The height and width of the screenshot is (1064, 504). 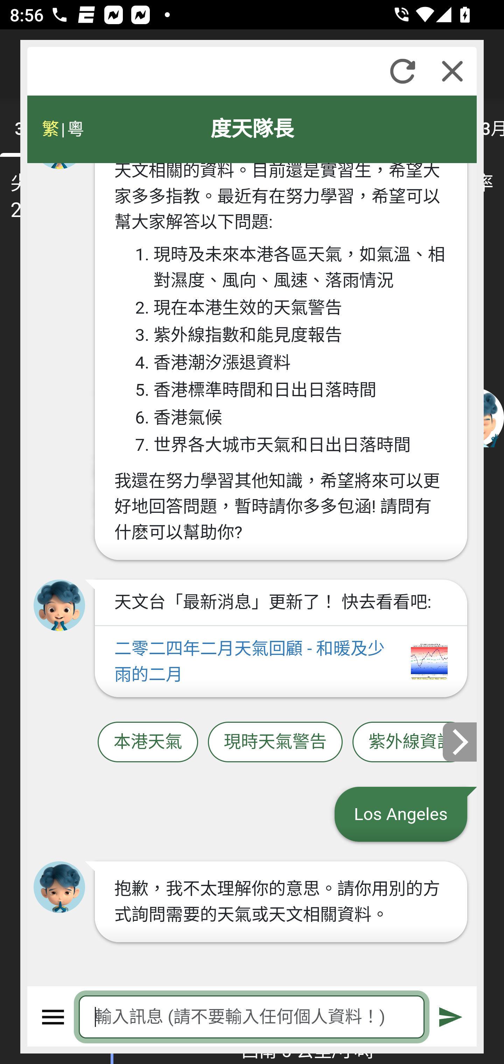 I want to click on 粵, so click(x=75, y=129).